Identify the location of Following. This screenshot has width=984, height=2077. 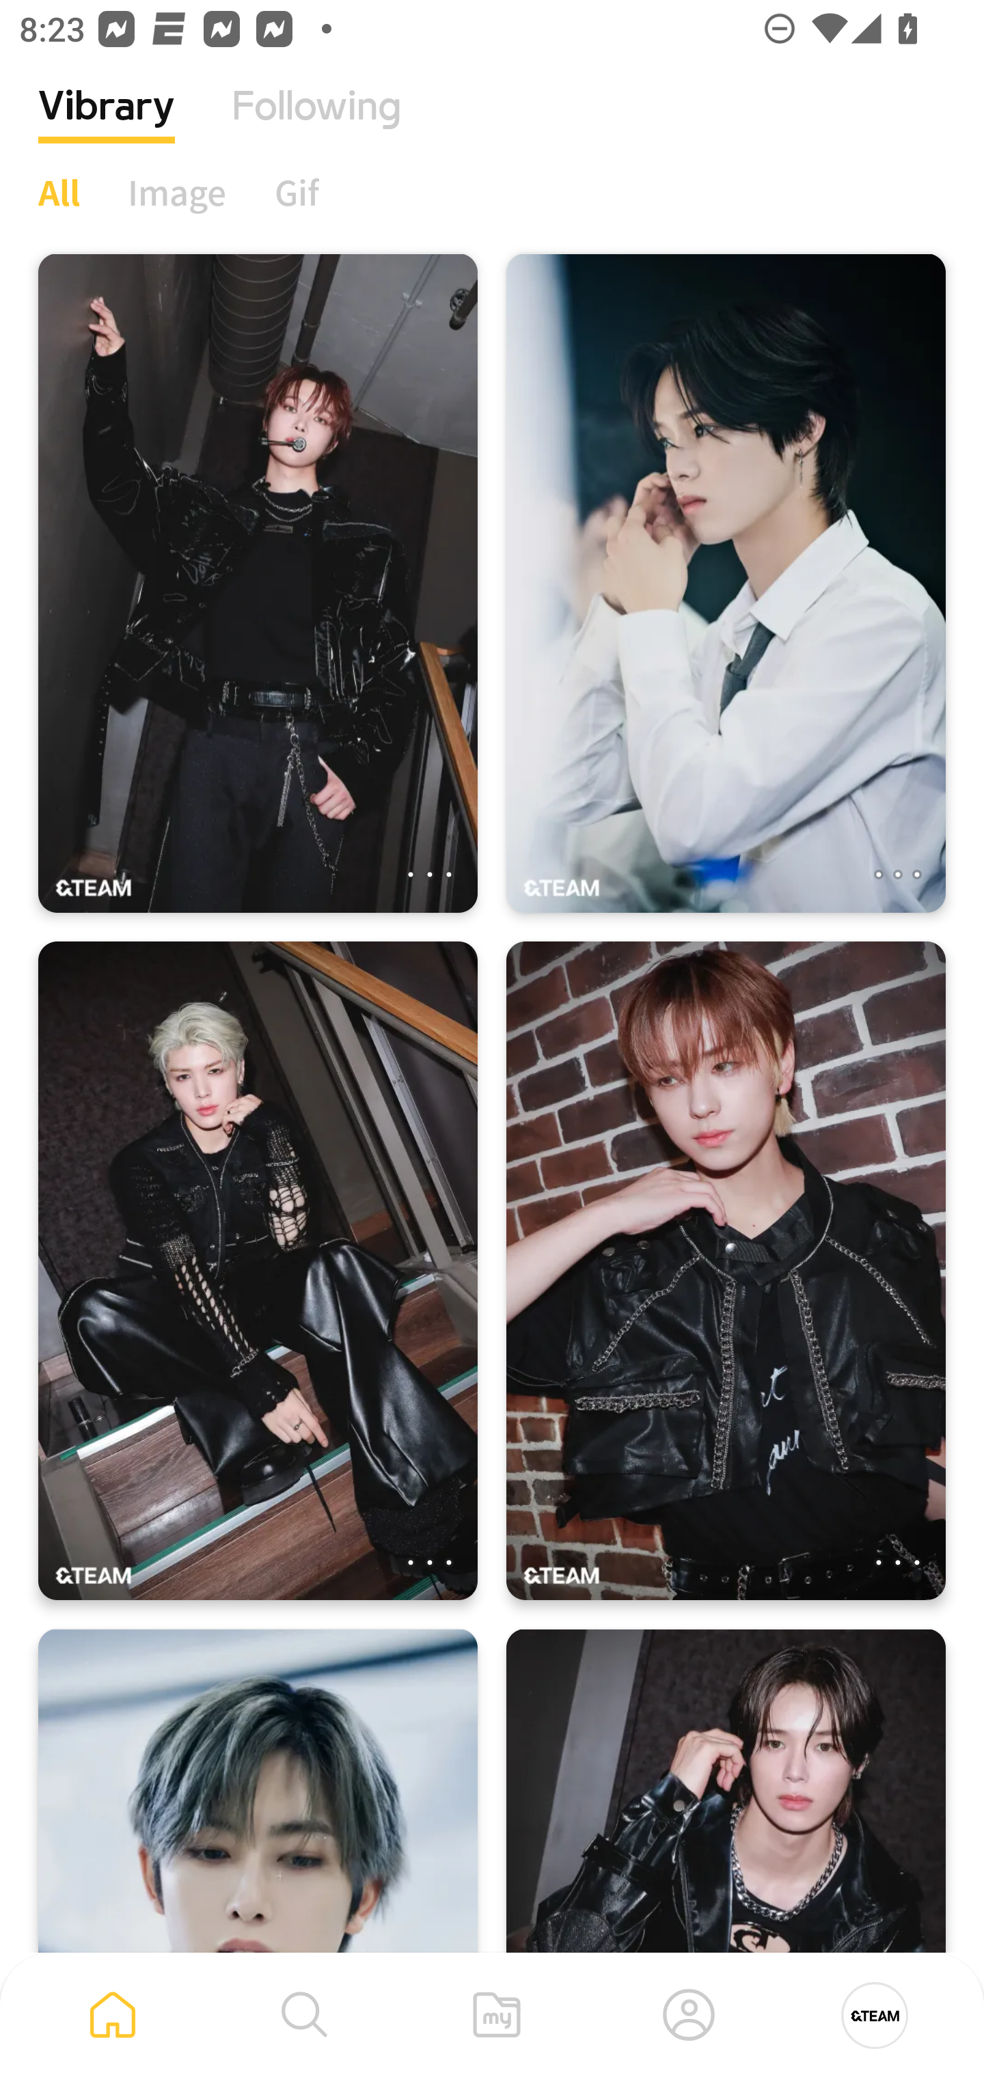
(316, 126).